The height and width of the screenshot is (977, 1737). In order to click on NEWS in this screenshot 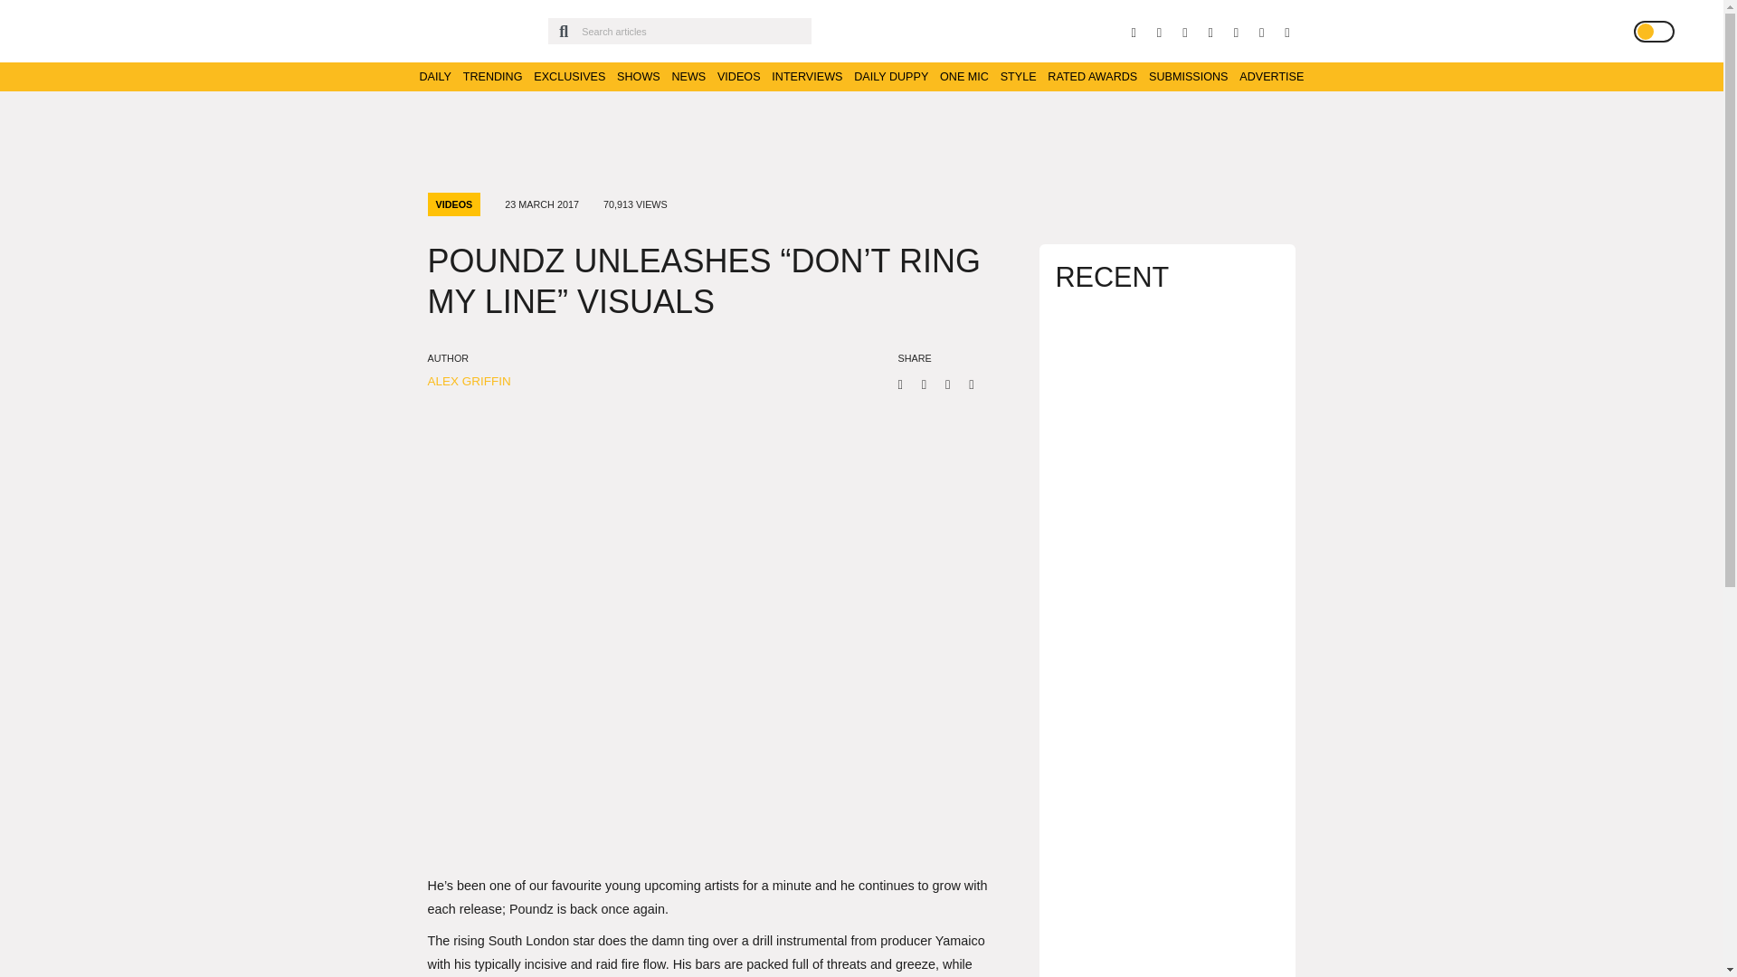, I will do `click(688, 76)`.